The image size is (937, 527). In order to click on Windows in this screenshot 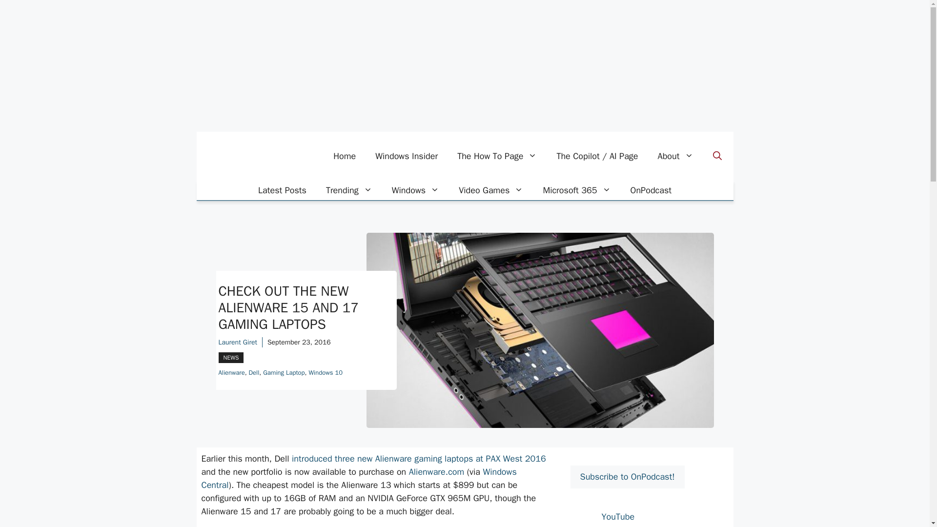, I will do `click(415, 190)`.